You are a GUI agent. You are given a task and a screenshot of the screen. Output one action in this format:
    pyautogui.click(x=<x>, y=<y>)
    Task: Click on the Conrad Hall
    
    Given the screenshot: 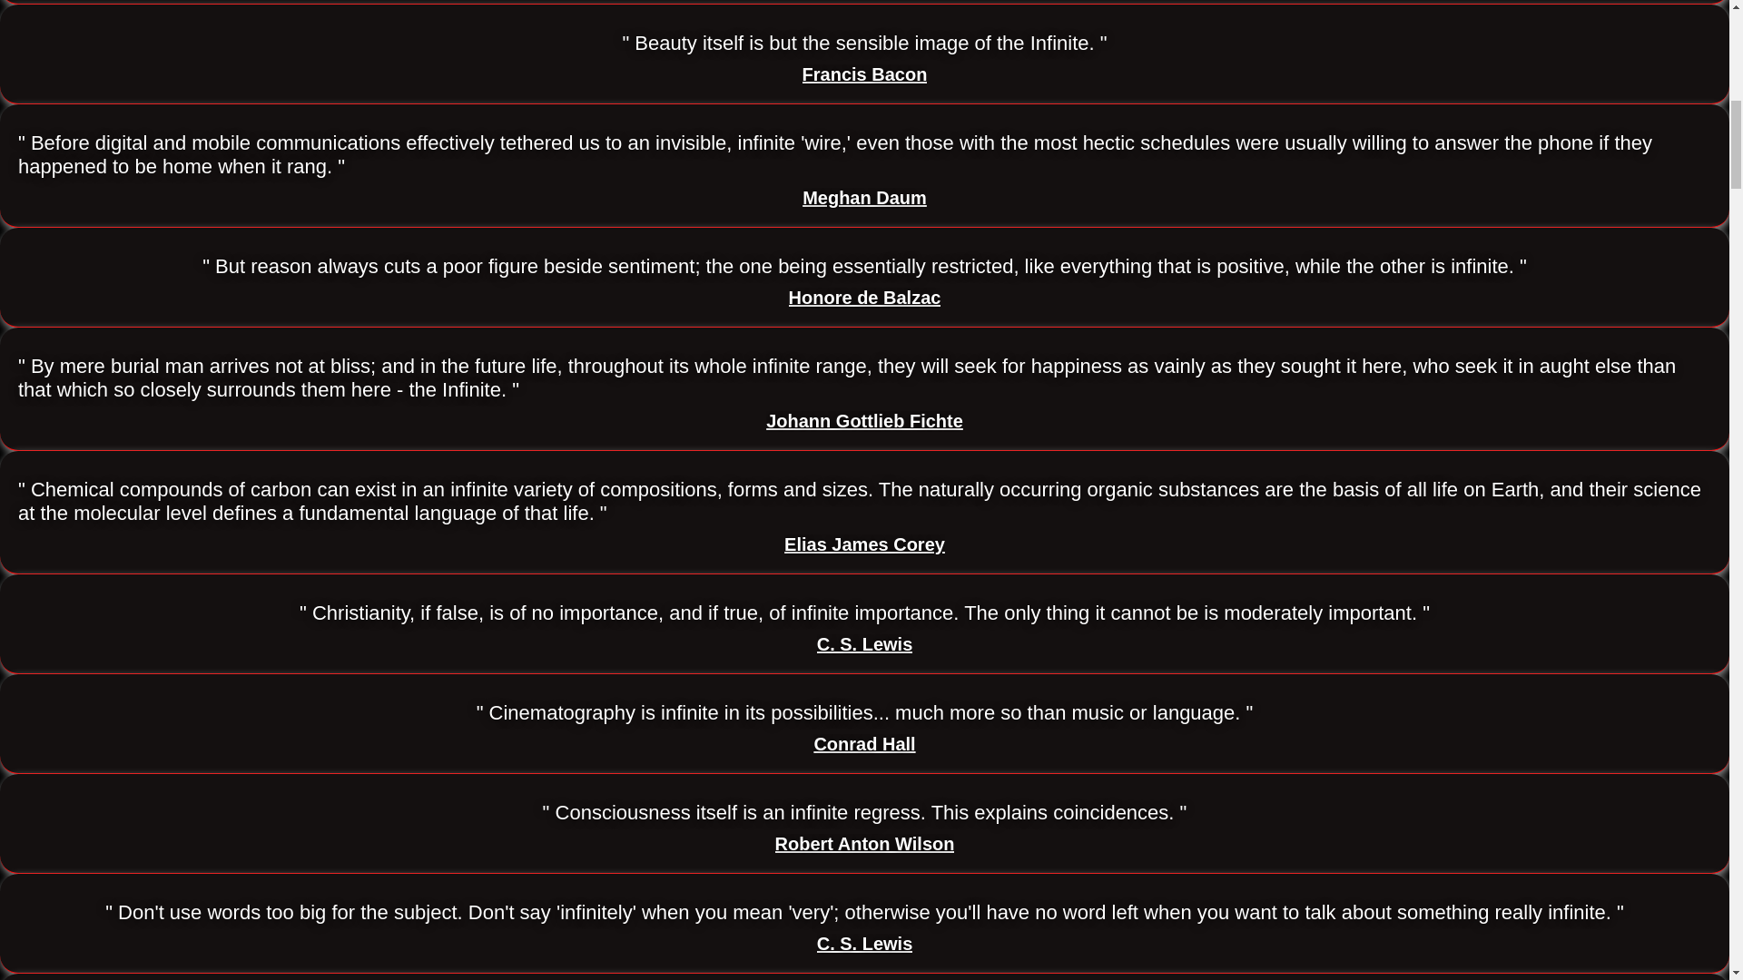 What is the action you would take?
    pyautogui.click(x=864, y=744)
    